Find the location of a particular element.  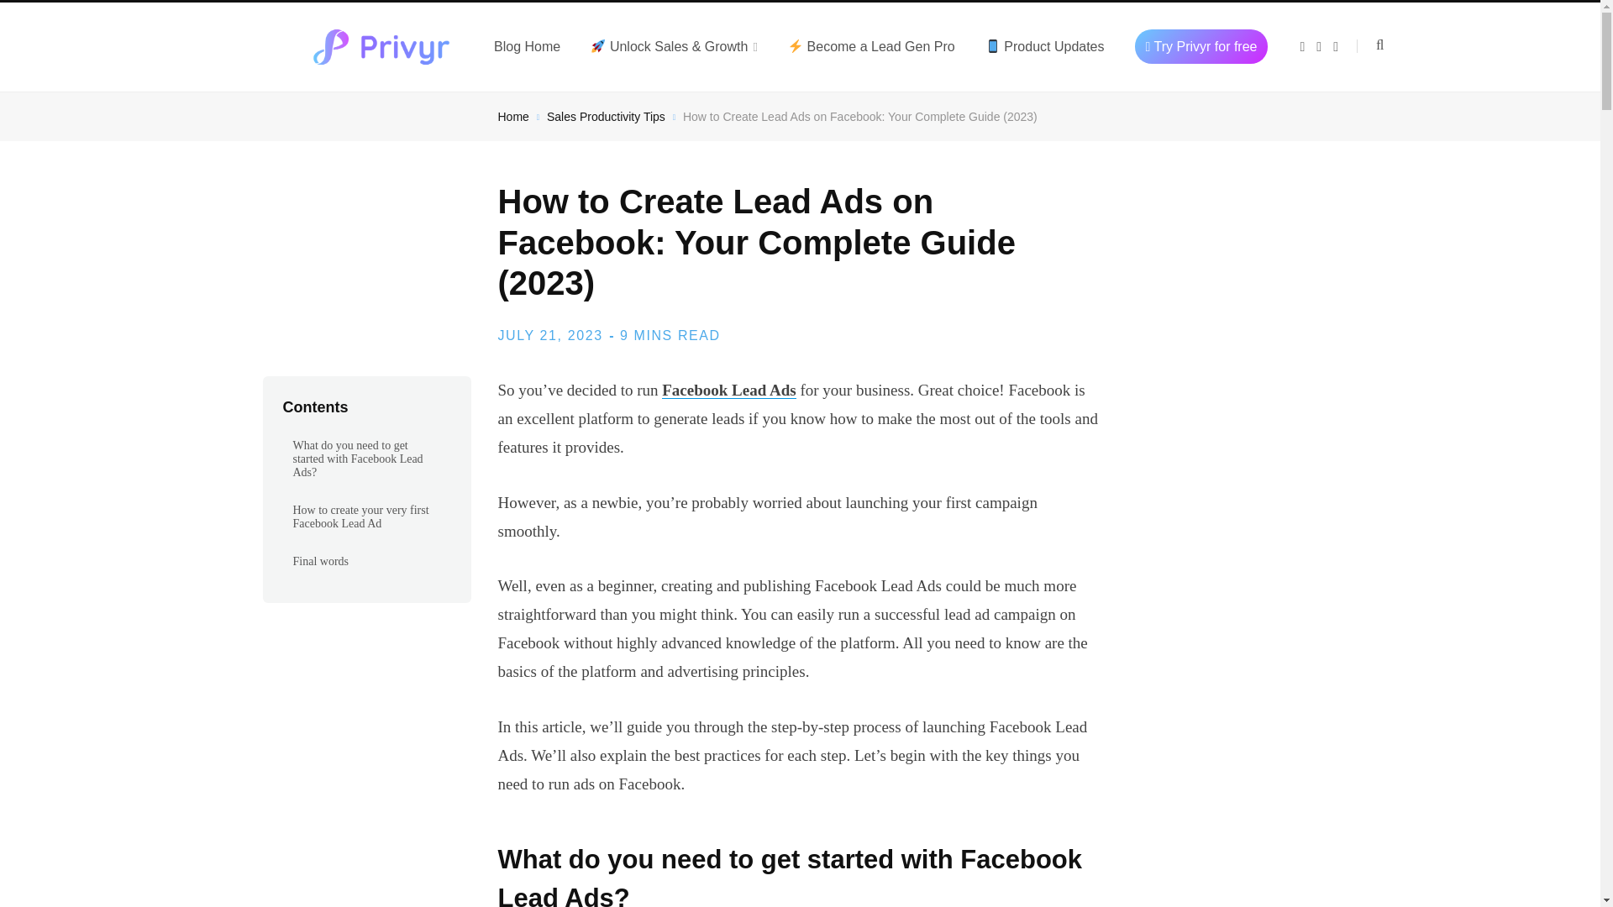

What do you need to get started with Facebook Lead Ads? is located at coordinates (799, 873).